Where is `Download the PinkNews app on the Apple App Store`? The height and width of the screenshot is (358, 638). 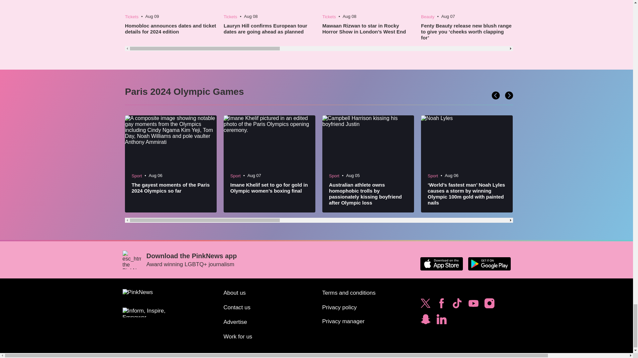
Download the PinkNews app on the Apple App Store is located at coordinates (441, 264).